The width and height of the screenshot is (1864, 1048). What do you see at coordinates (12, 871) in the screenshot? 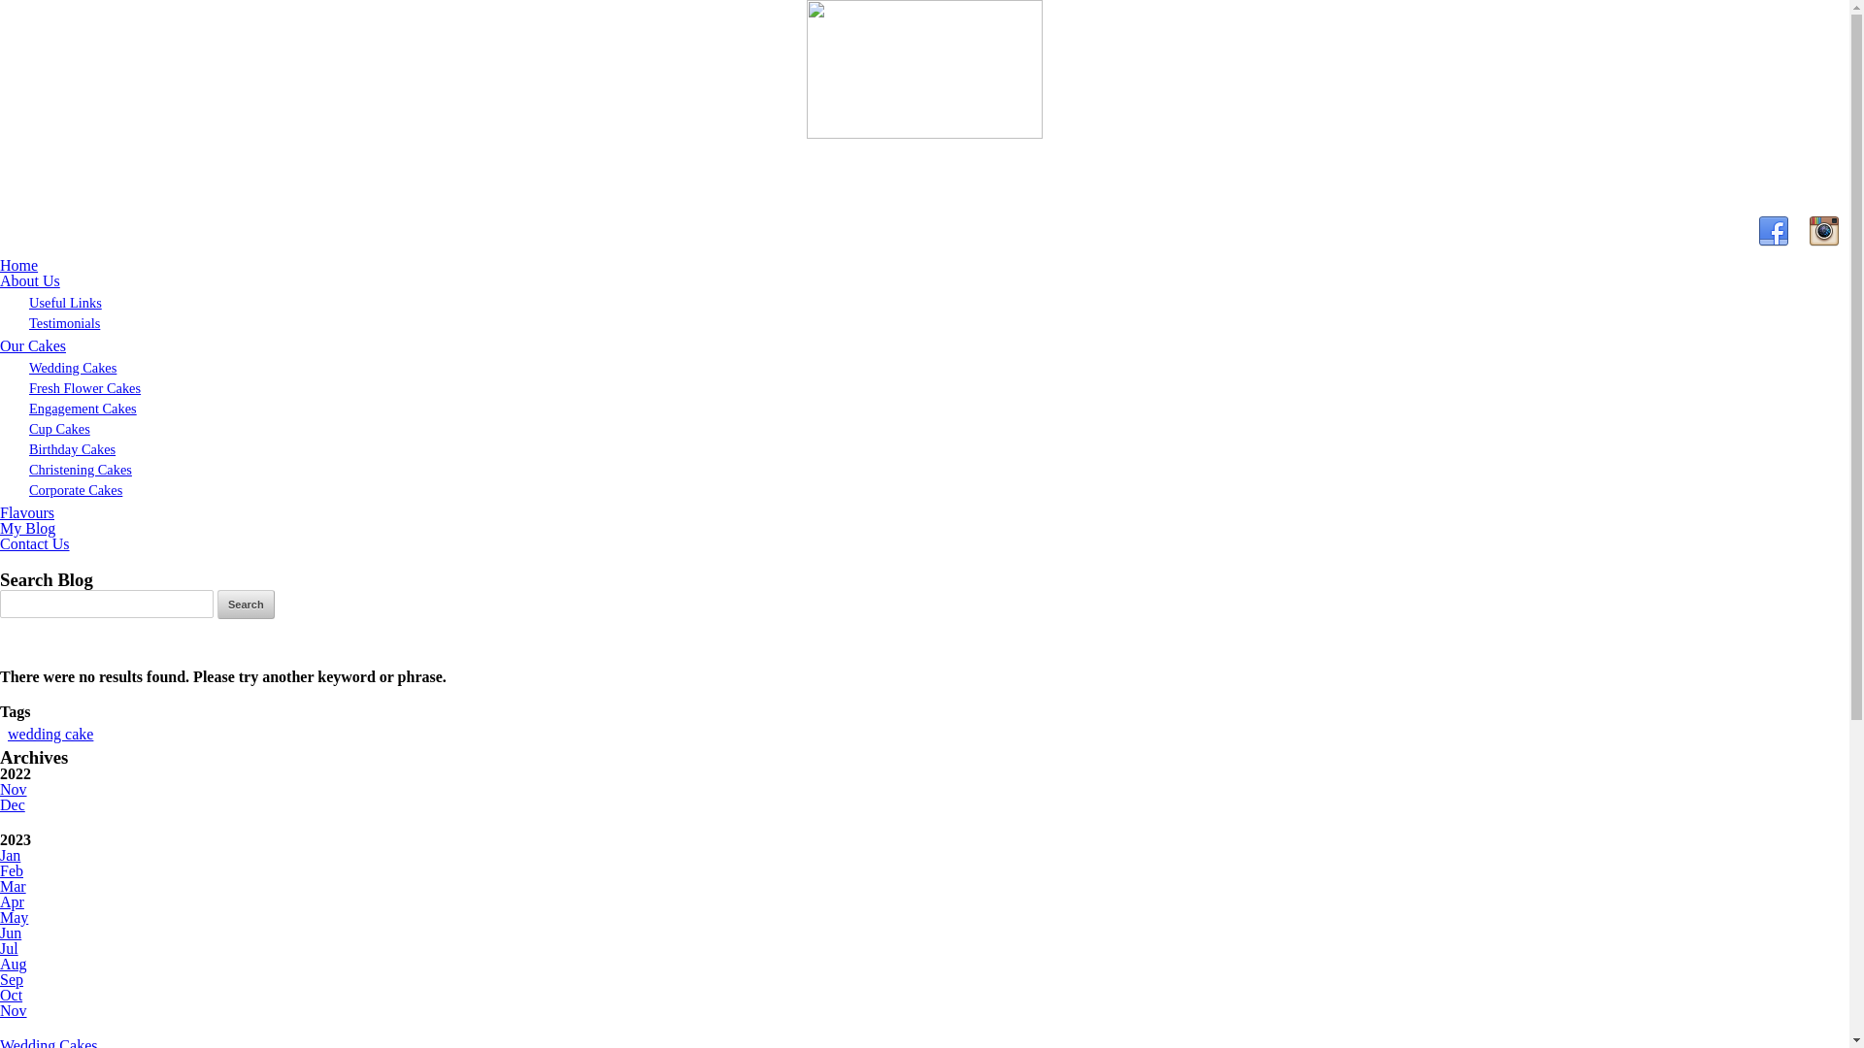
I see `Feb` at bounding box center [12, 871].